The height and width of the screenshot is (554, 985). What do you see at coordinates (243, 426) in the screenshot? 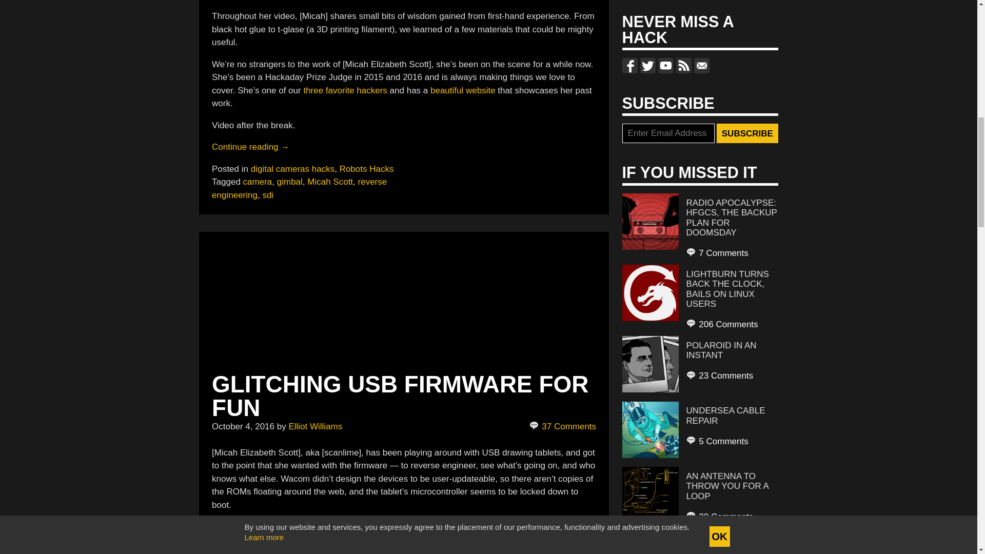
I see `October 4, 2016` at bounding box center [243, 426].